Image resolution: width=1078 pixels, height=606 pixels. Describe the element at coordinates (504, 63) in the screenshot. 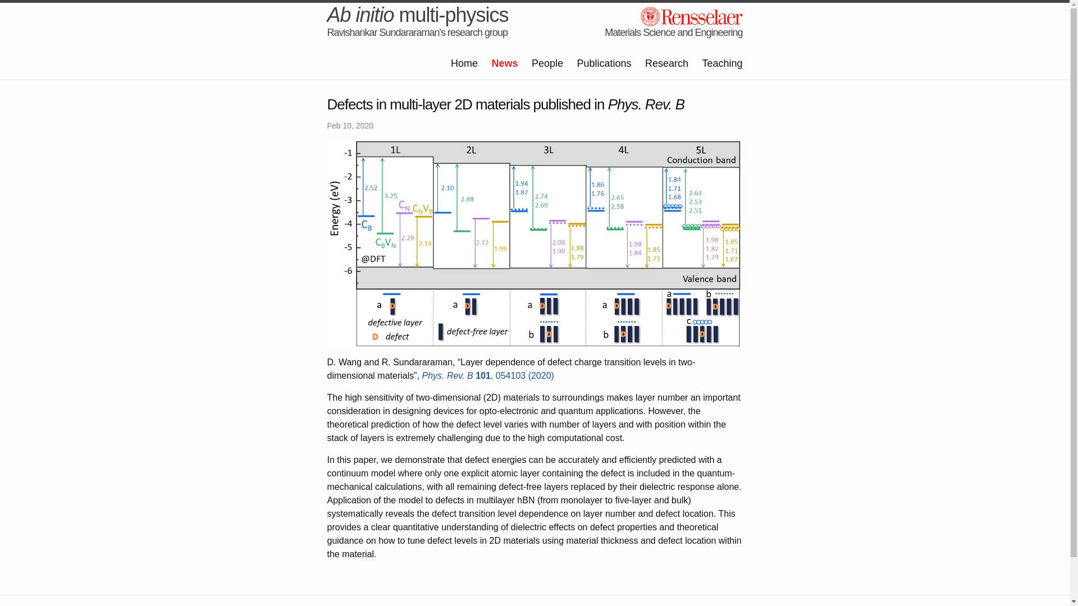

I see `News` at that location.